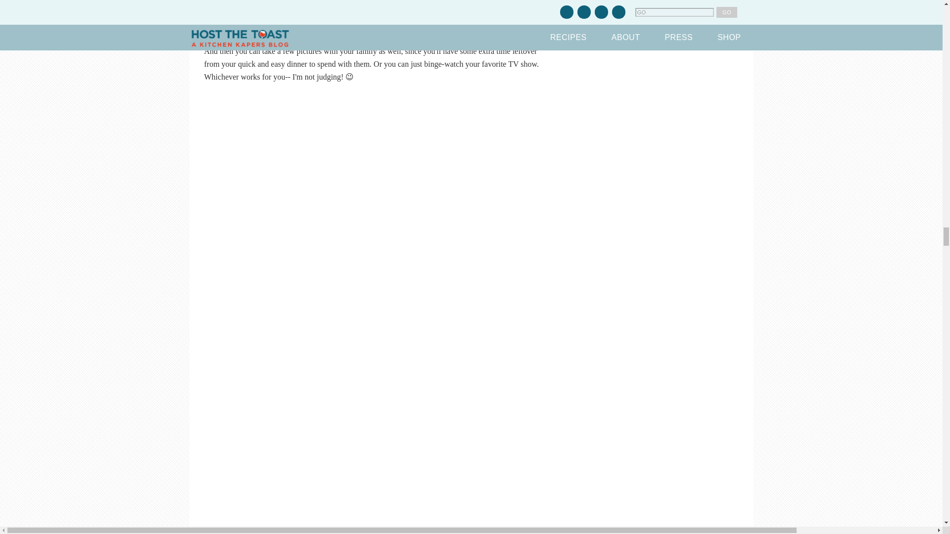 The width and height of the screenshot is (950, 534). Describe the element at coordinates (373, 10) in the screenshot. I see `Instagram` at that location.